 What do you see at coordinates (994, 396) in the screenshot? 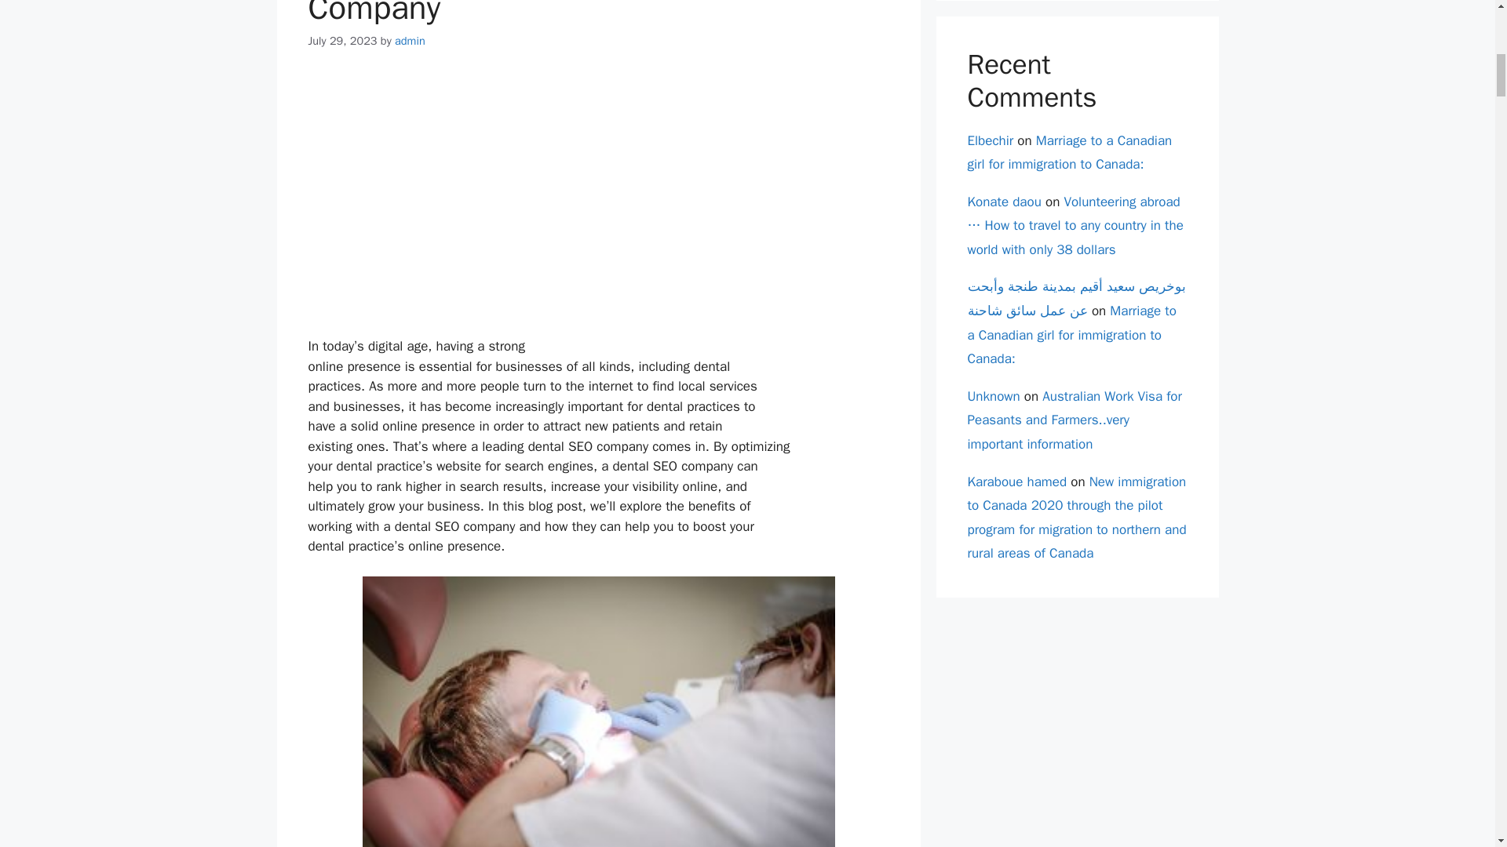
I see `Unknown` at bounding box center [994, 396].